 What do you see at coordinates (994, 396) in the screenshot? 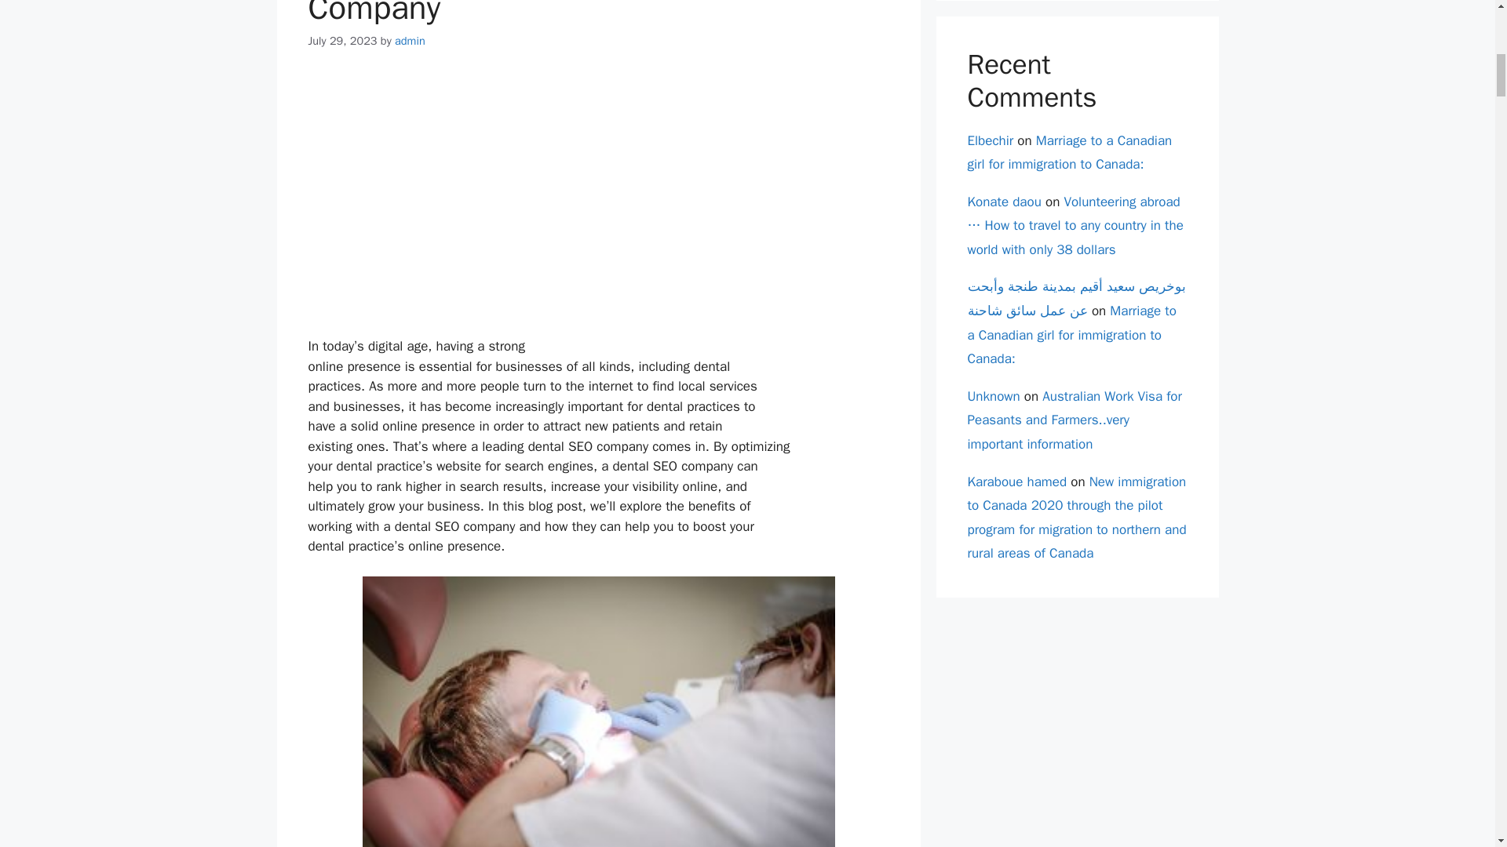
I see `Unknown` at bounding box center [994, 396].